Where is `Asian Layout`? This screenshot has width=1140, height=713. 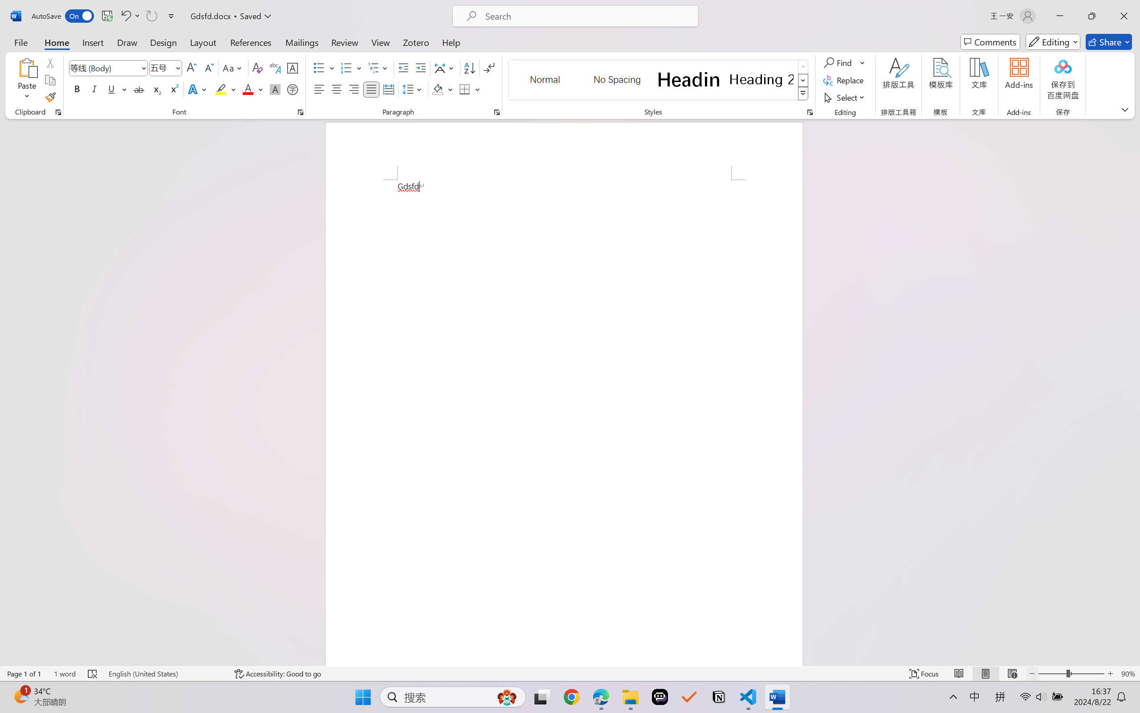 Asian Layout is located at coordinates (445, 68).